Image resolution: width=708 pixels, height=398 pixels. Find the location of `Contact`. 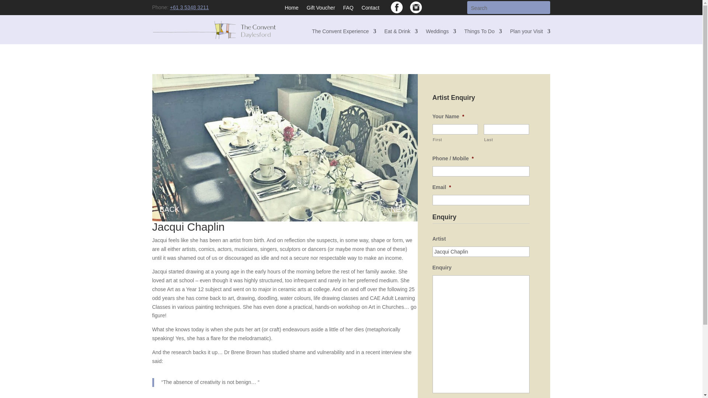

Contact is located at coordinates (371, 9).